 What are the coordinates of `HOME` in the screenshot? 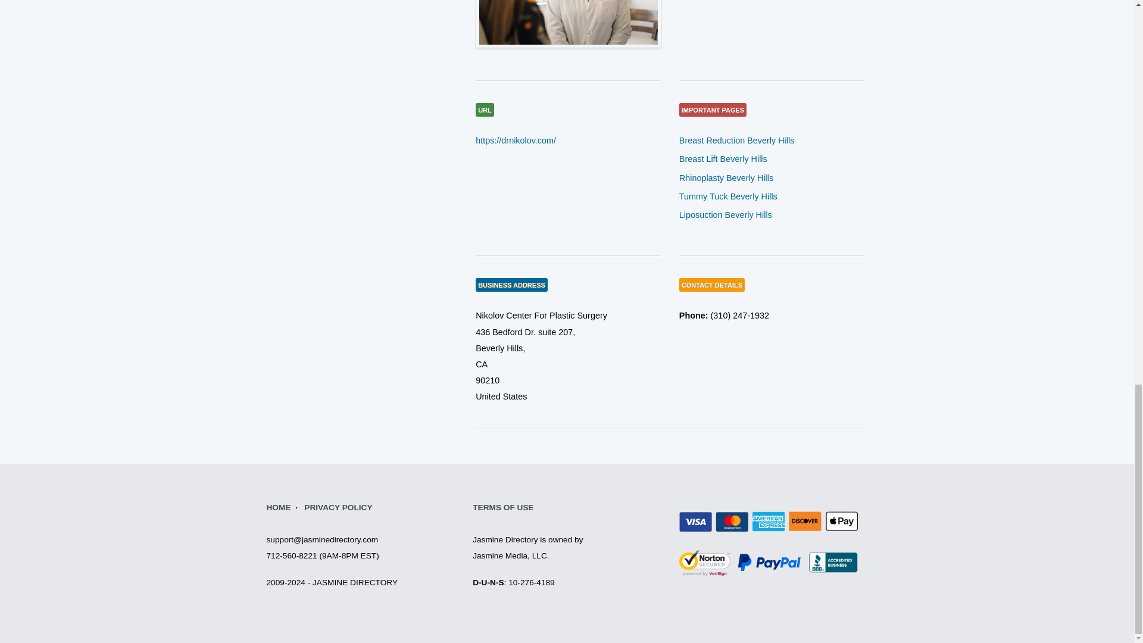 It's located at (279, 507).